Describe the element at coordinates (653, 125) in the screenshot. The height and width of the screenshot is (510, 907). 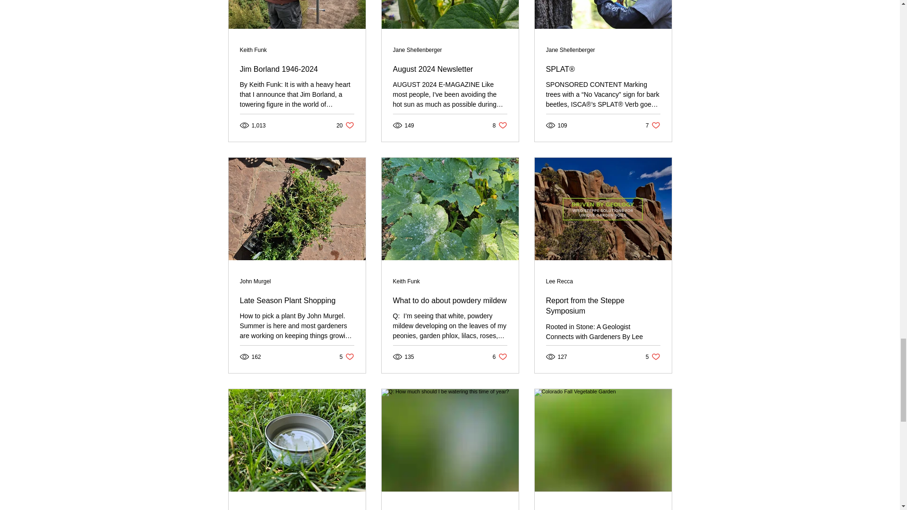
I see `August 2024 Newsletter` at that location.